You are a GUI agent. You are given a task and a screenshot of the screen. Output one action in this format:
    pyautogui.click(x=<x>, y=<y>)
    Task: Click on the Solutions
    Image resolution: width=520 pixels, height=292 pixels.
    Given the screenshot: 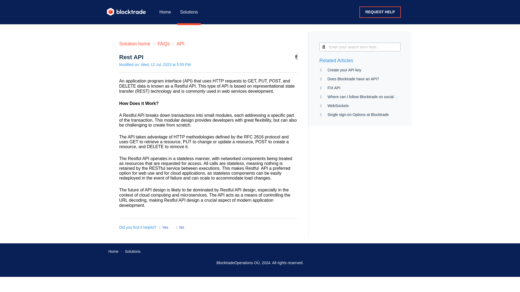 What is the action you would take?
    pyautogui.click(x=189, y=12)
    